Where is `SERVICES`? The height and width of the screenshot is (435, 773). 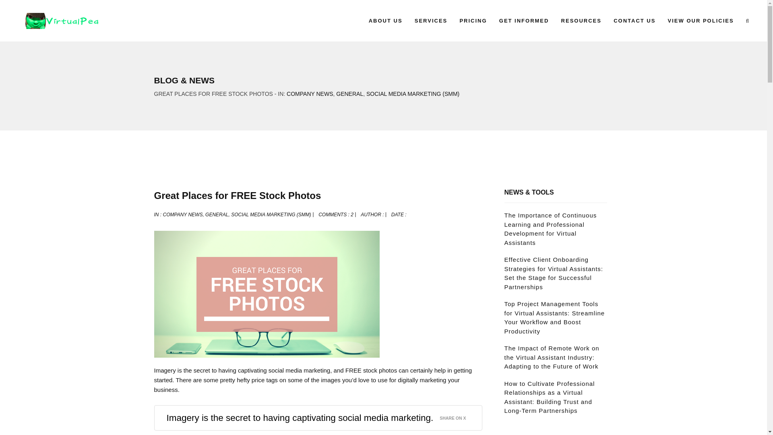 SERVICES is located at coordinates (431, 21).